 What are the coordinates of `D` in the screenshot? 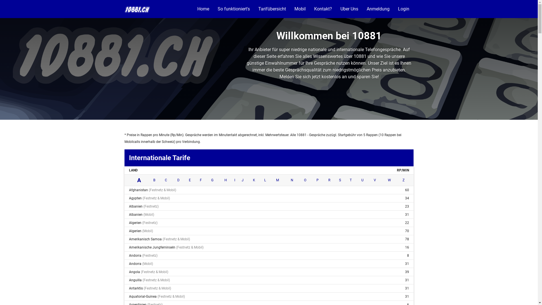 It's located at (178, 180).